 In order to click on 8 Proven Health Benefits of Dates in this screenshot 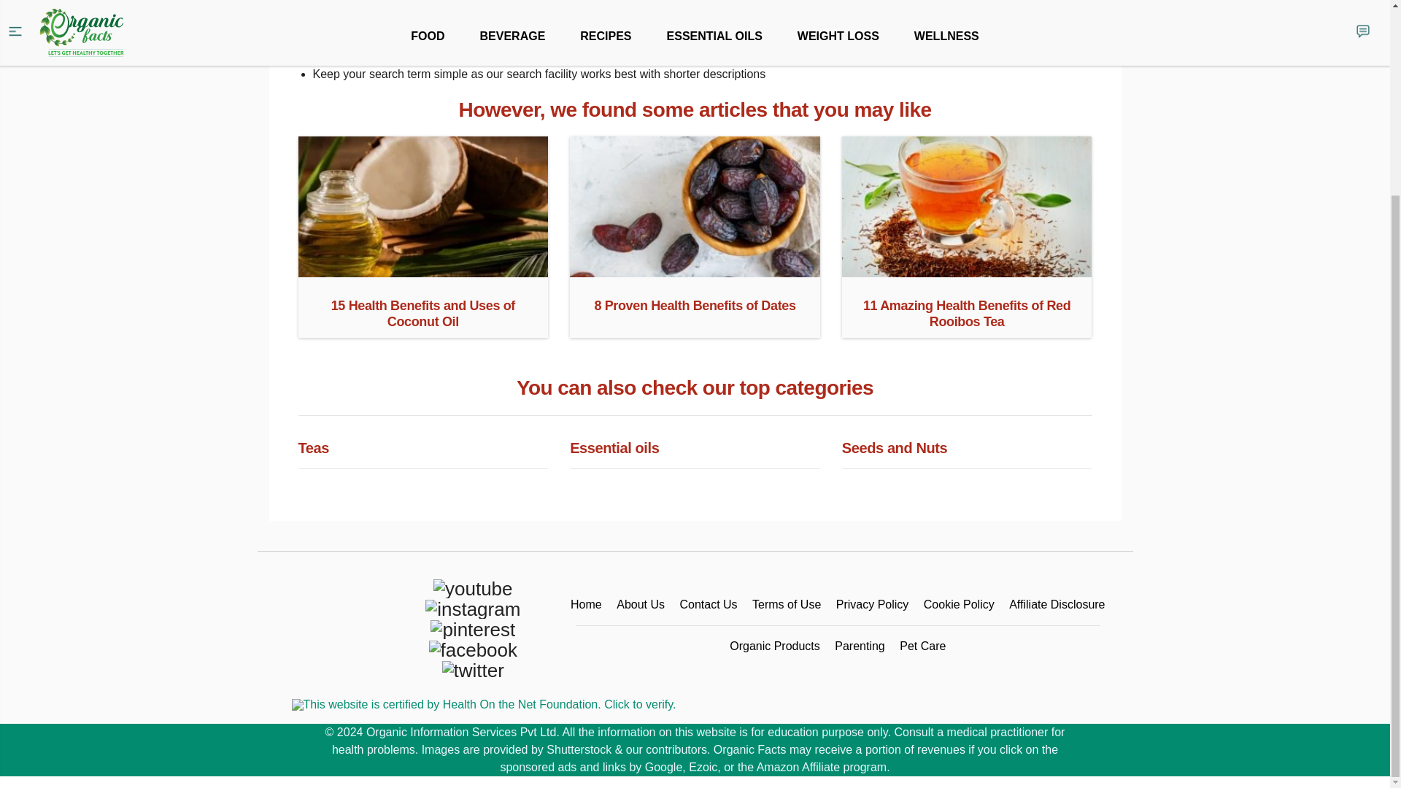, I will do `click(695, 271)`.